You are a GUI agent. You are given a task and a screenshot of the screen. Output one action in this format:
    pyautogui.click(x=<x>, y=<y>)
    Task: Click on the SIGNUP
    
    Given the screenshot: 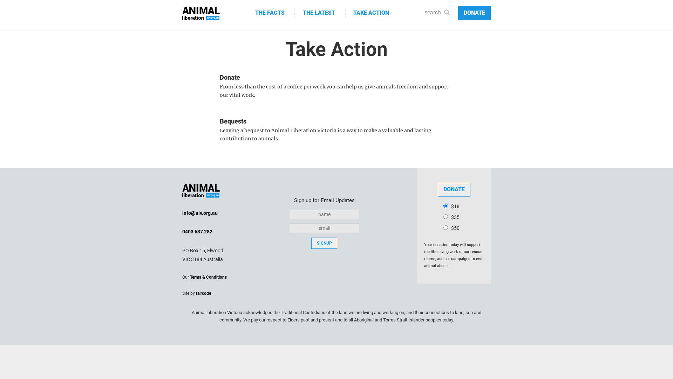 What is the action you would take?
    pyautogui.click(x=324, y=243)
    